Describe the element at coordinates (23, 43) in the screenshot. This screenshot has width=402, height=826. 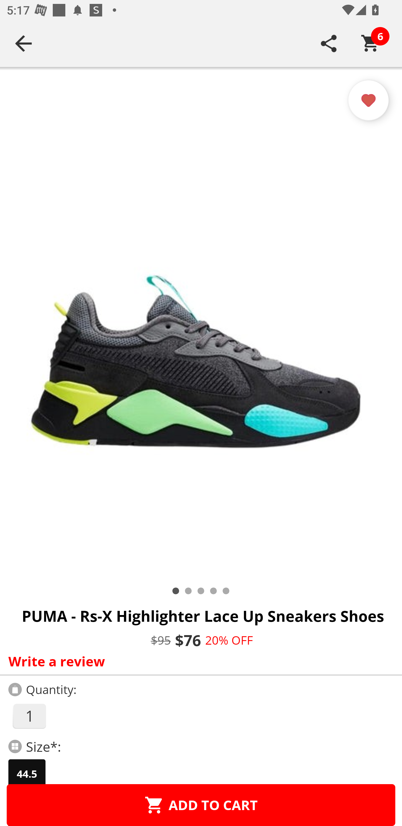
I see `Navigate up` at that location.